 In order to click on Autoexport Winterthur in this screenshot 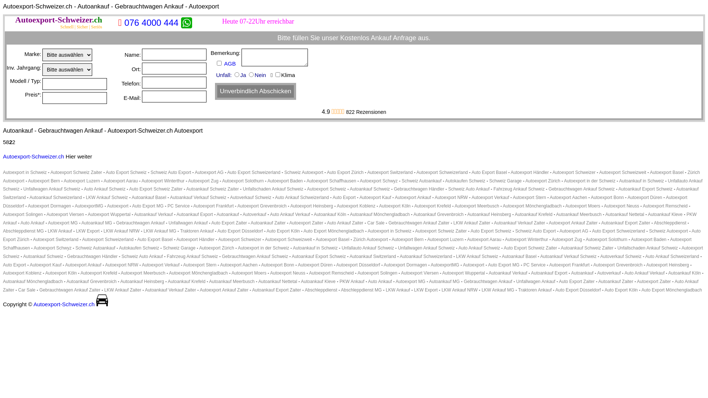, I will do `click(527, 240)`.